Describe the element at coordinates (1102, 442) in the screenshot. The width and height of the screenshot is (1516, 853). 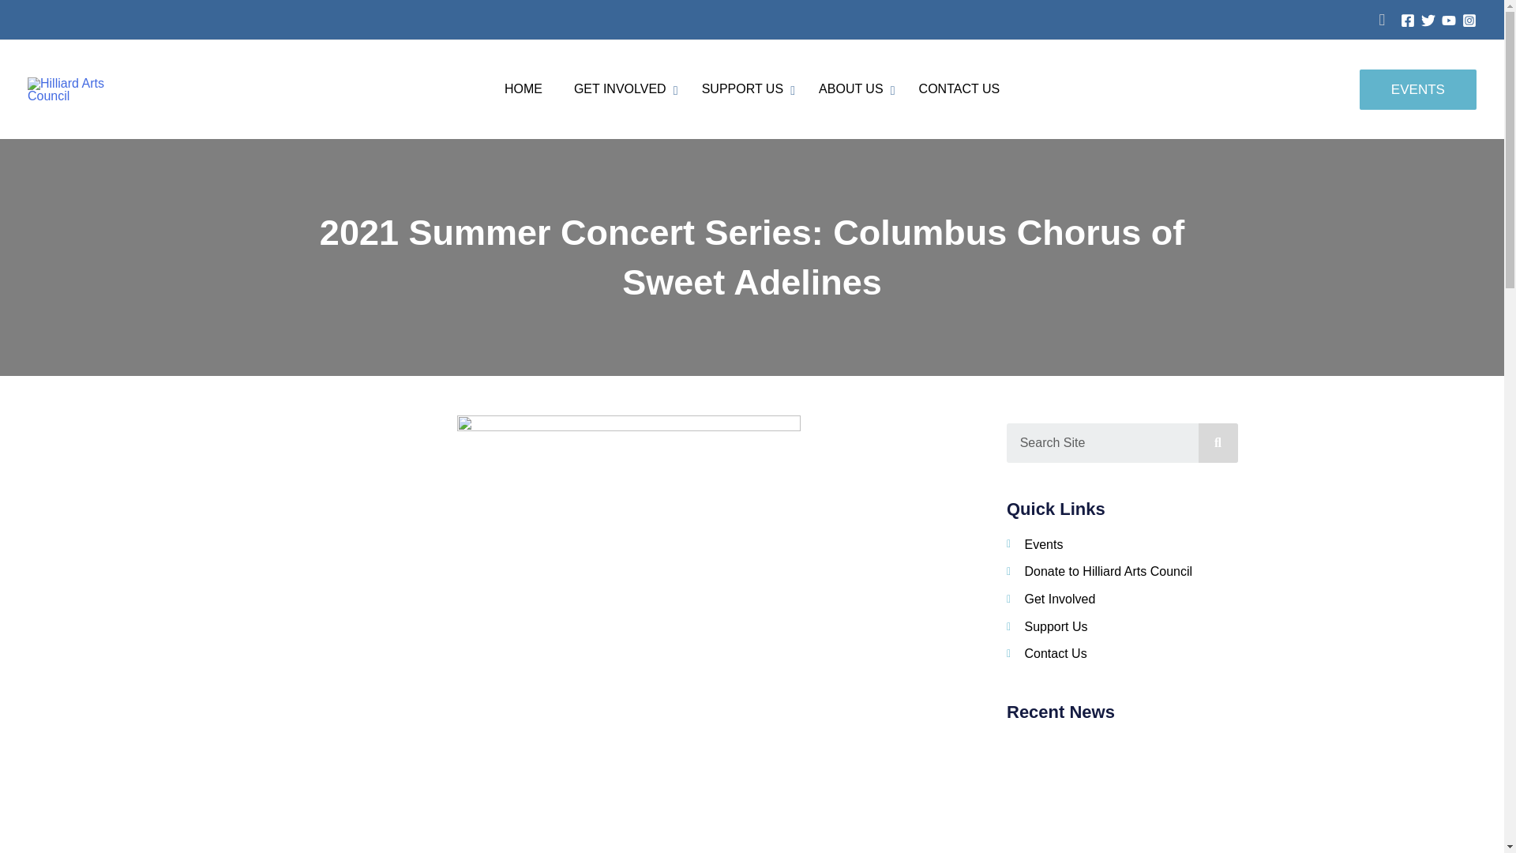
I see `SUPPORT US` at that location.